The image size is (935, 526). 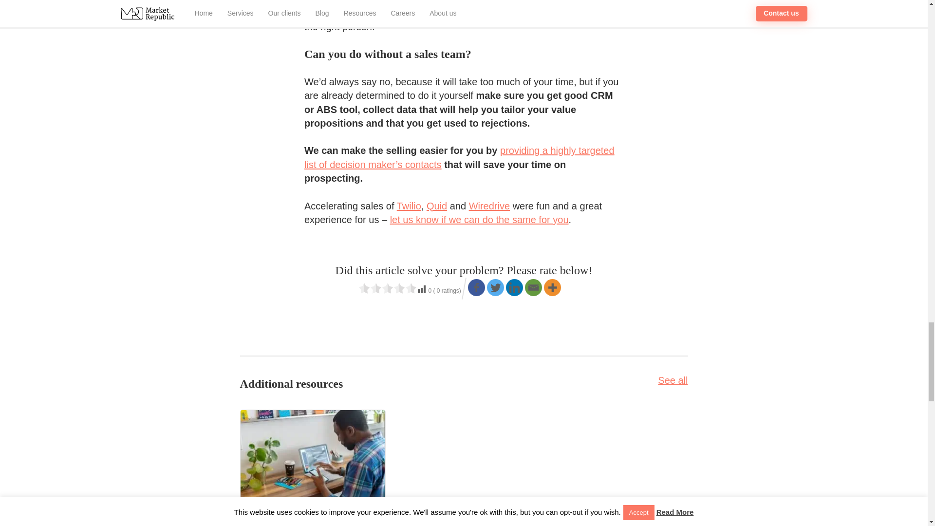 I want to click on More, so click(x=552, y=287).